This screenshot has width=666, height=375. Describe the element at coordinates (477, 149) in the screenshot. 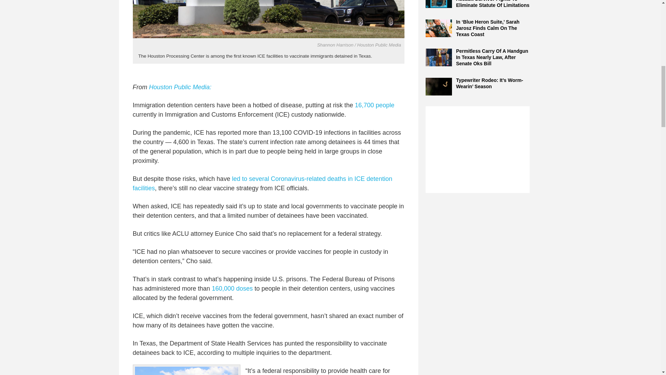

I see `3rd party ad content` at that location.